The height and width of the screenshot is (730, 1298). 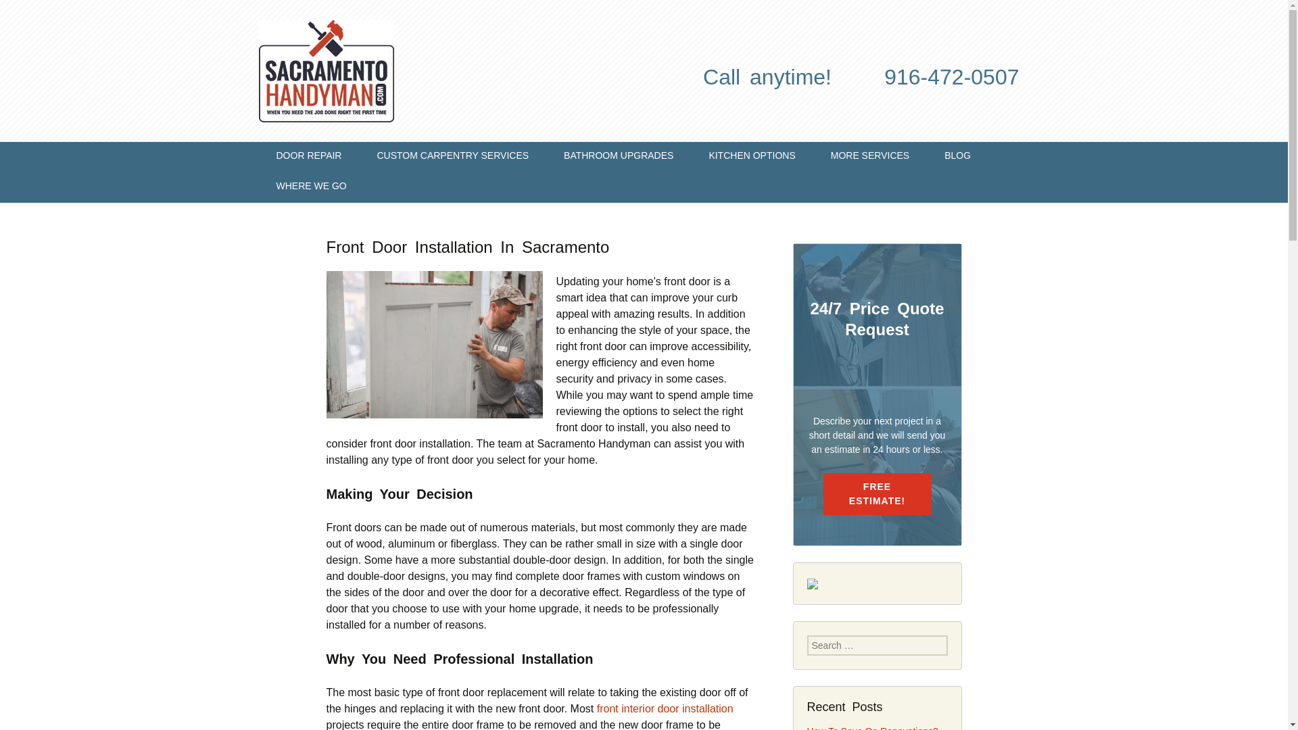 I want to click on 916-472-0507, so click(x=951, y=77).